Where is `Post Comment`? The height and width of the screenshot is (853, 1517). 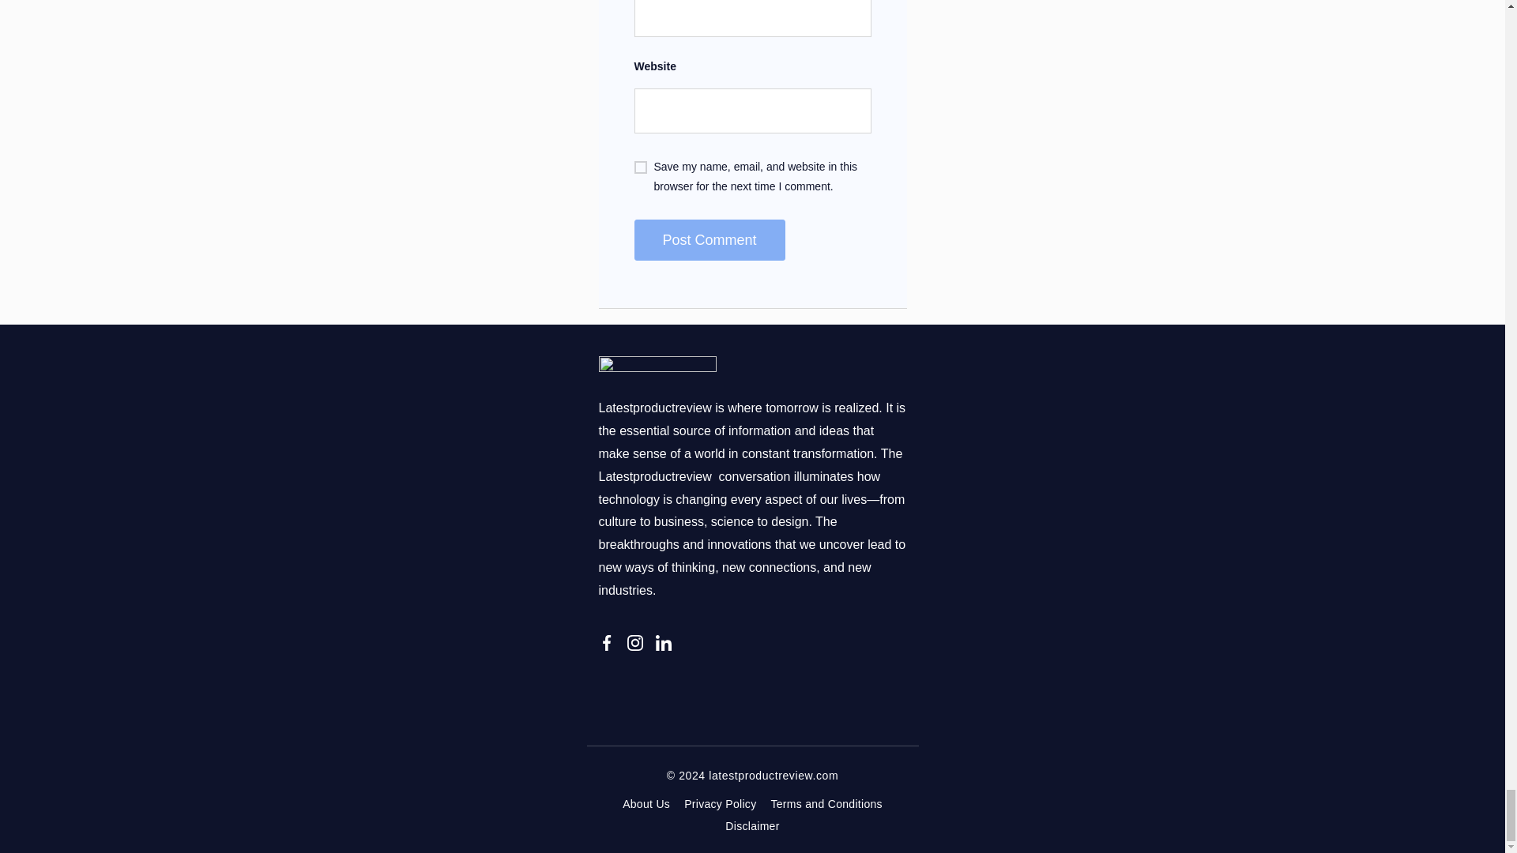 Post Comment is located at coordinates (709, 240).